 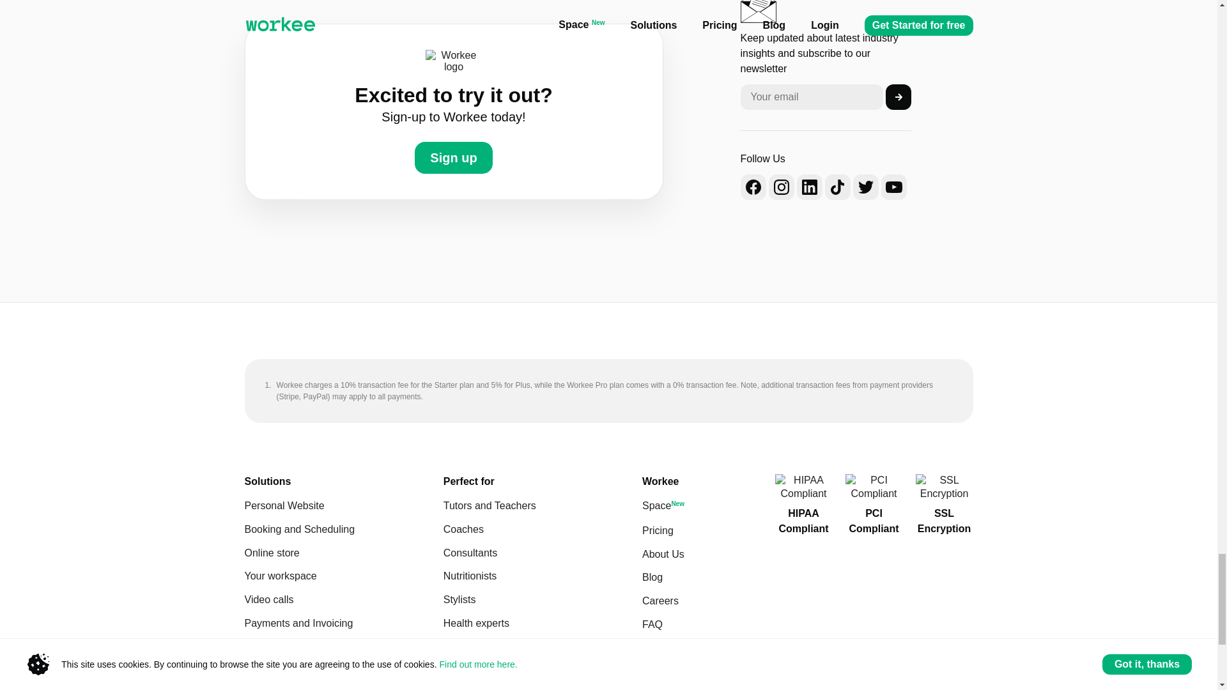 What do you see at coordinates (344, 553) in the screenshot?
I see `Online store` at bounding box center [344, 553].